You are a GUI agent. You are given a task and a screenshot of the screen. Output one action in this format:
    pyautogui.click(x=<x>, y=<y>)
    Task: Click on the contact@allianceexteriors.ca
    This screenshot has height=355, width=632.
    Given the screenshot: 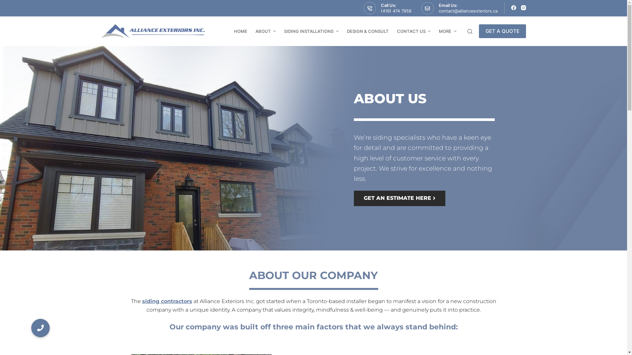 What is the action you would take?
    pyautogui.click(x=468, y=11)
    